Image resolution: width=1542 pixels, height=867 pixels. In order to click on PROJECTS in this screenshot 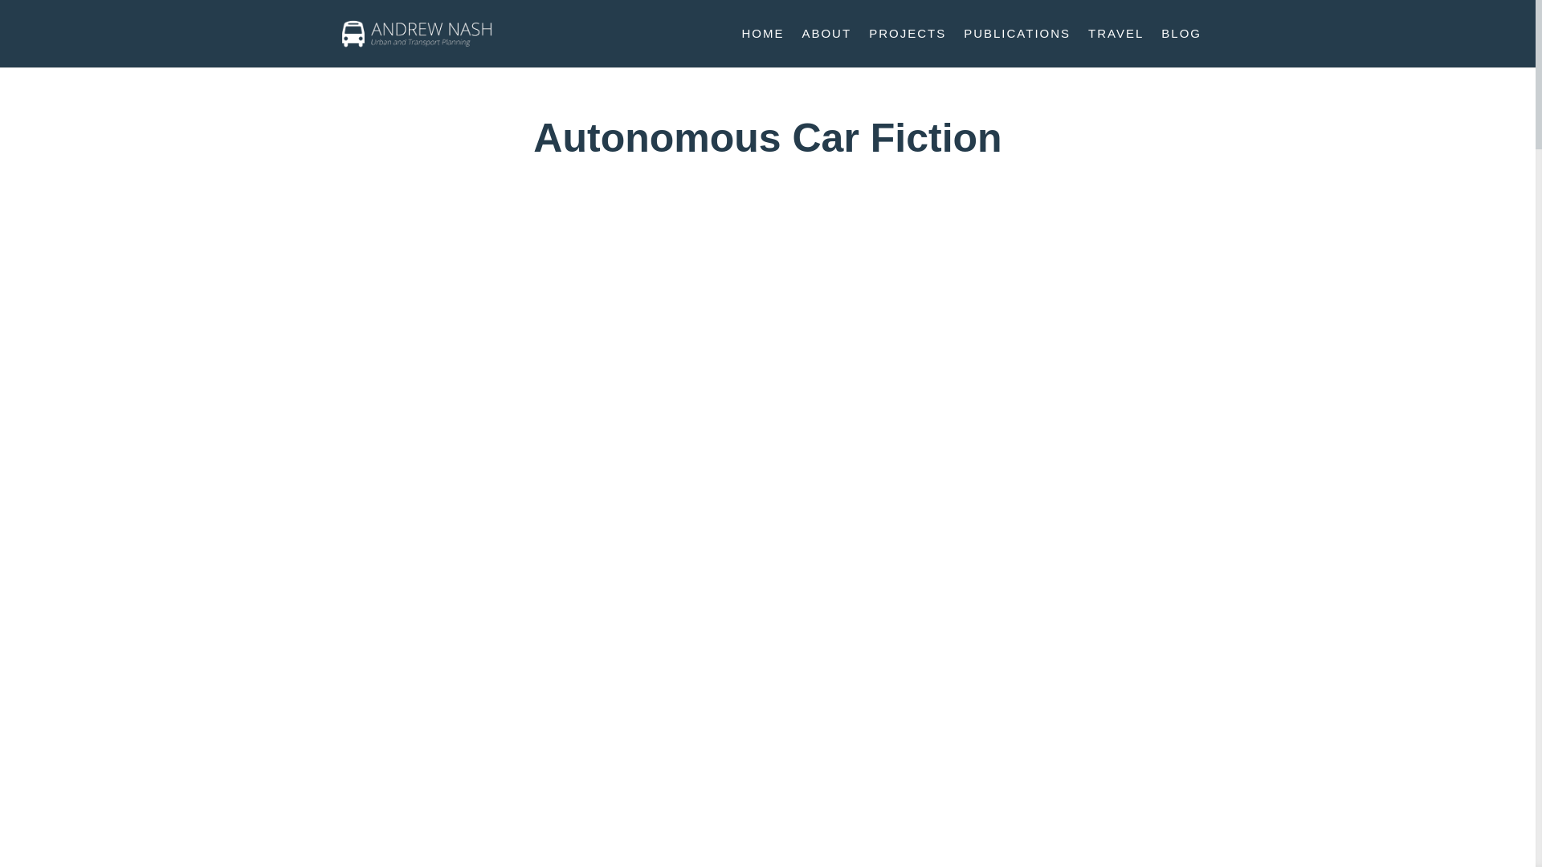, I will do `click(908, 47)`.